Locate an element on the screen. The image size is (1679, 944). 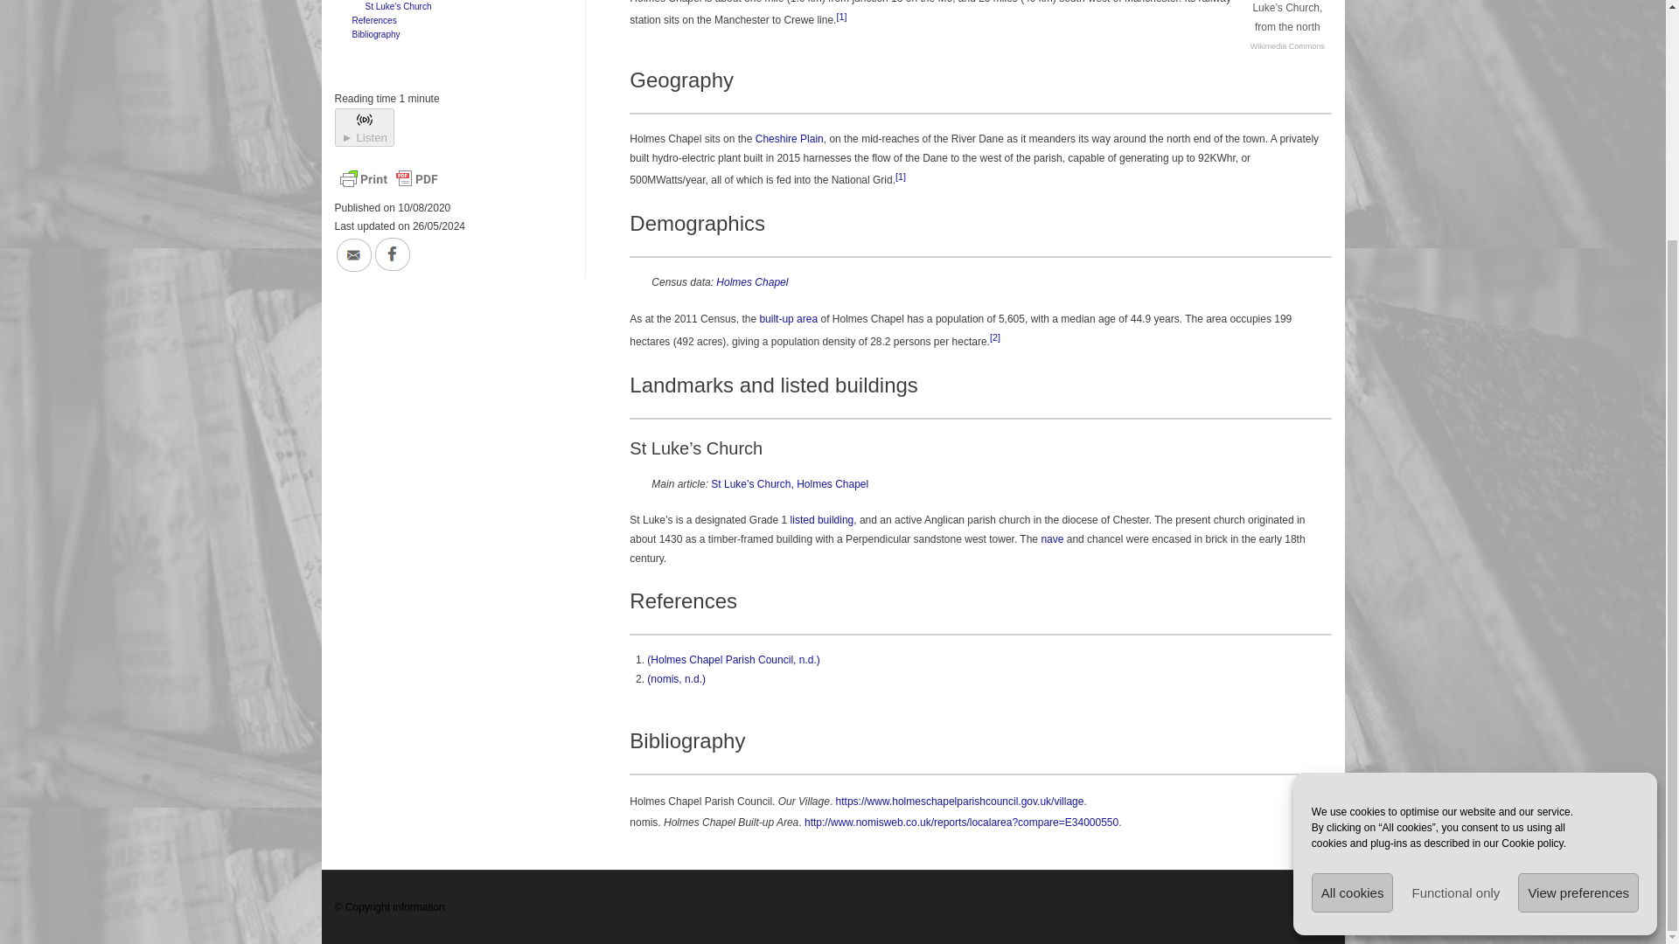
Cheshire Plain is located at coordinates (790, 139).